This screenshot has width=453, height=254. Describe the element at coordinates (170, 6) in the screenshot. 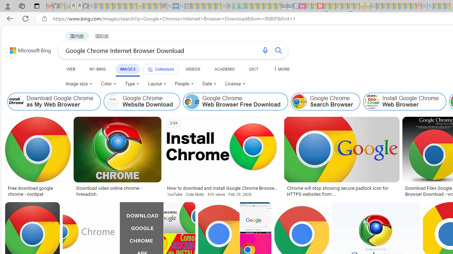

I see `list of asthma inhalers uk - Search - Sleeping` at that location.